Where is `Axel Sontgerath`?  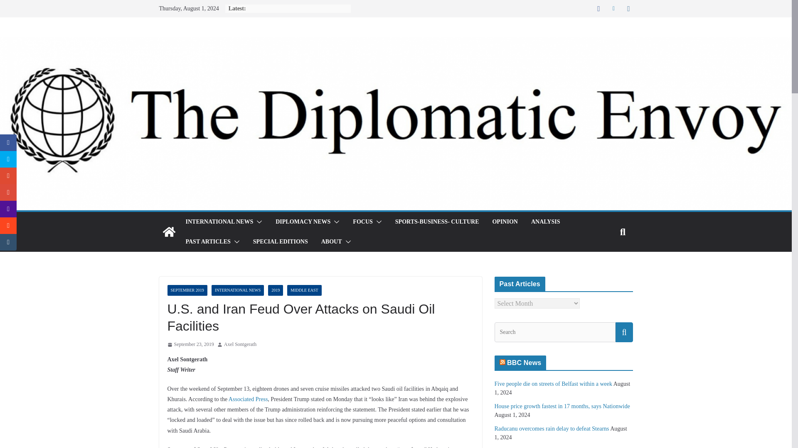 Axel Sontgerath is located at coordinates (240, 344).